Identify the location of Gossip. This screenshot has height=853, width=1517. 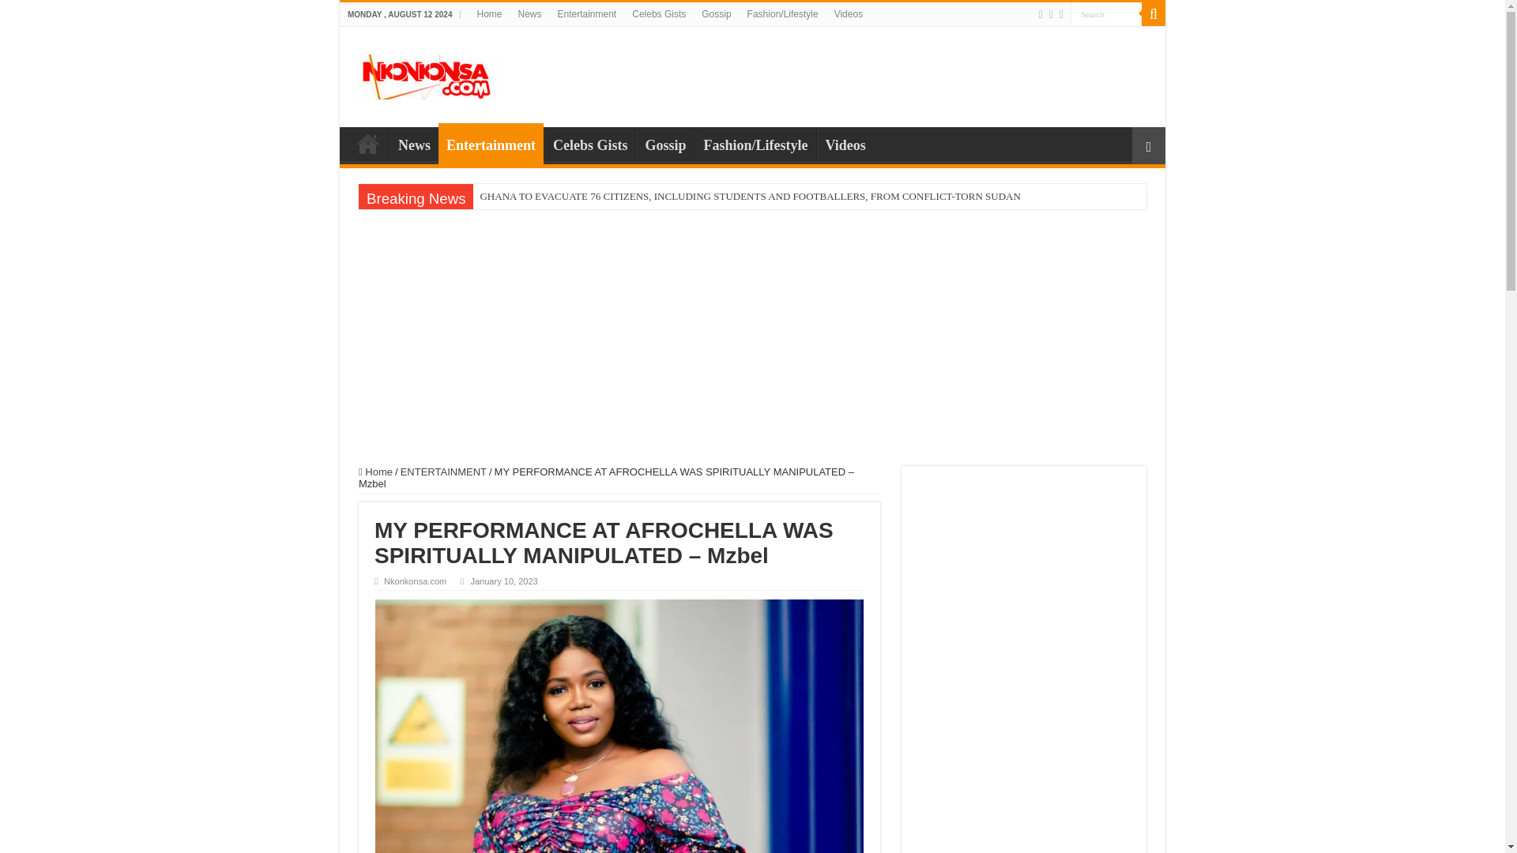
(716, 14).